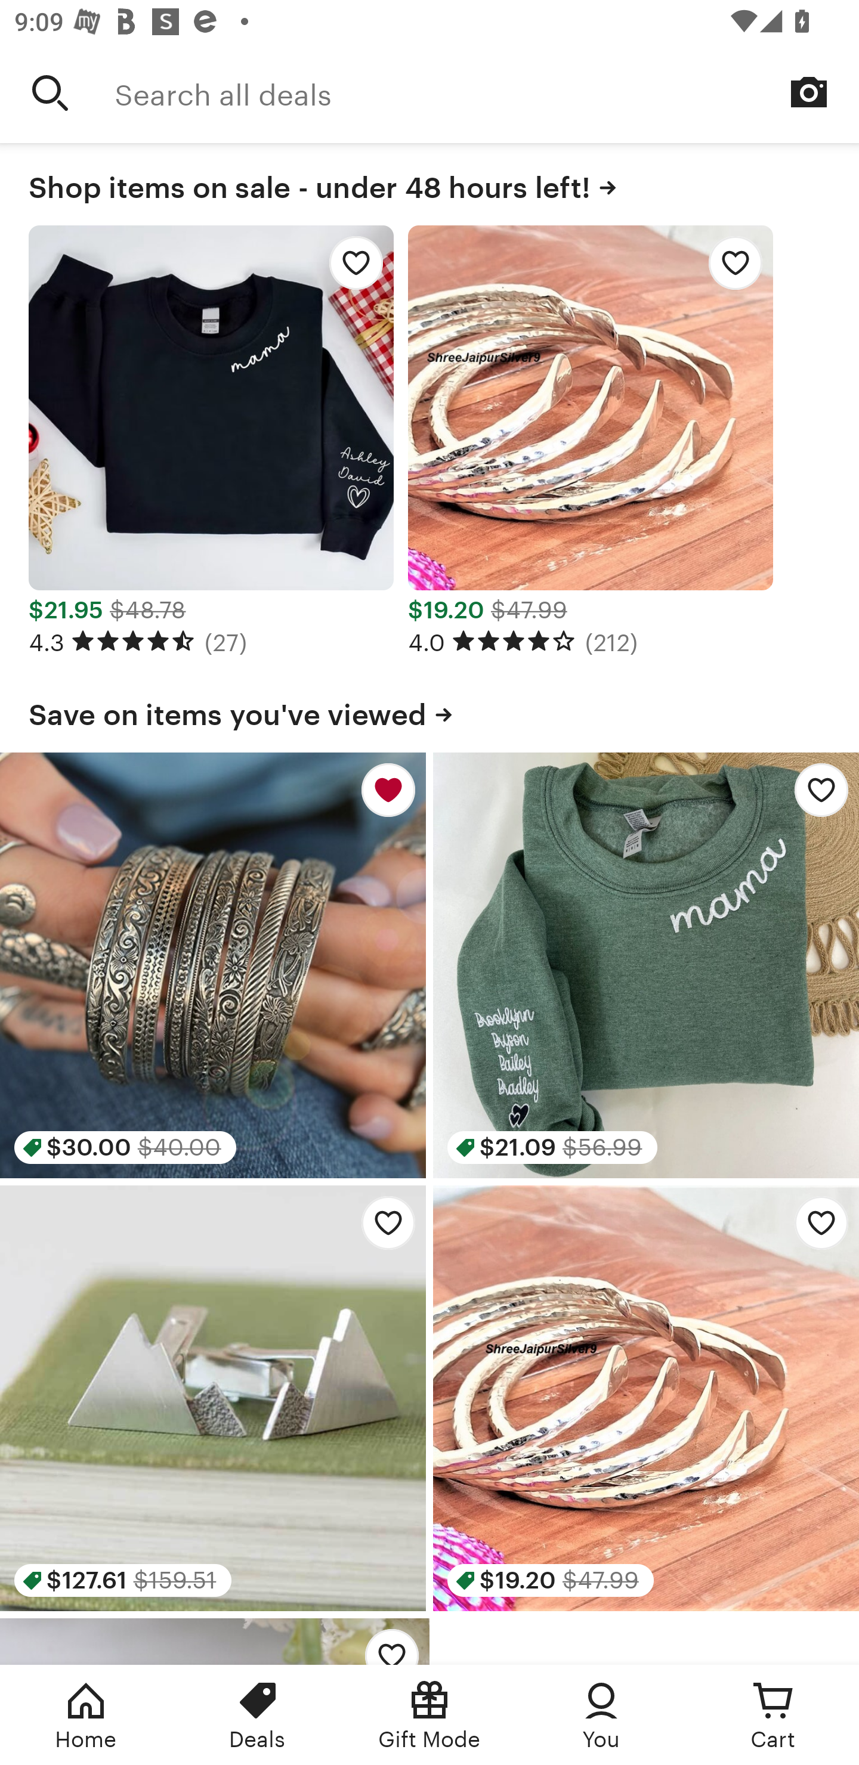 The image size is (859, 1765). Describe the element at coordinates (86, 1715) in the screenshot. I see `Home` at that location.